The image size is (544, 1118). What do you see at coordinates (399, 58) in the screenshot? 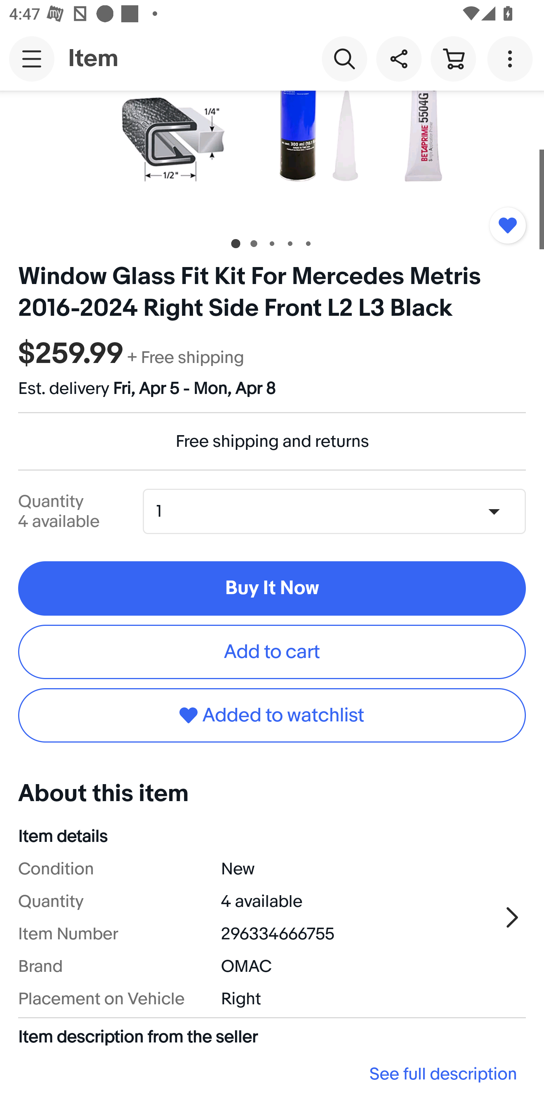
I see `Share this item` at bounding box center [399, 58].